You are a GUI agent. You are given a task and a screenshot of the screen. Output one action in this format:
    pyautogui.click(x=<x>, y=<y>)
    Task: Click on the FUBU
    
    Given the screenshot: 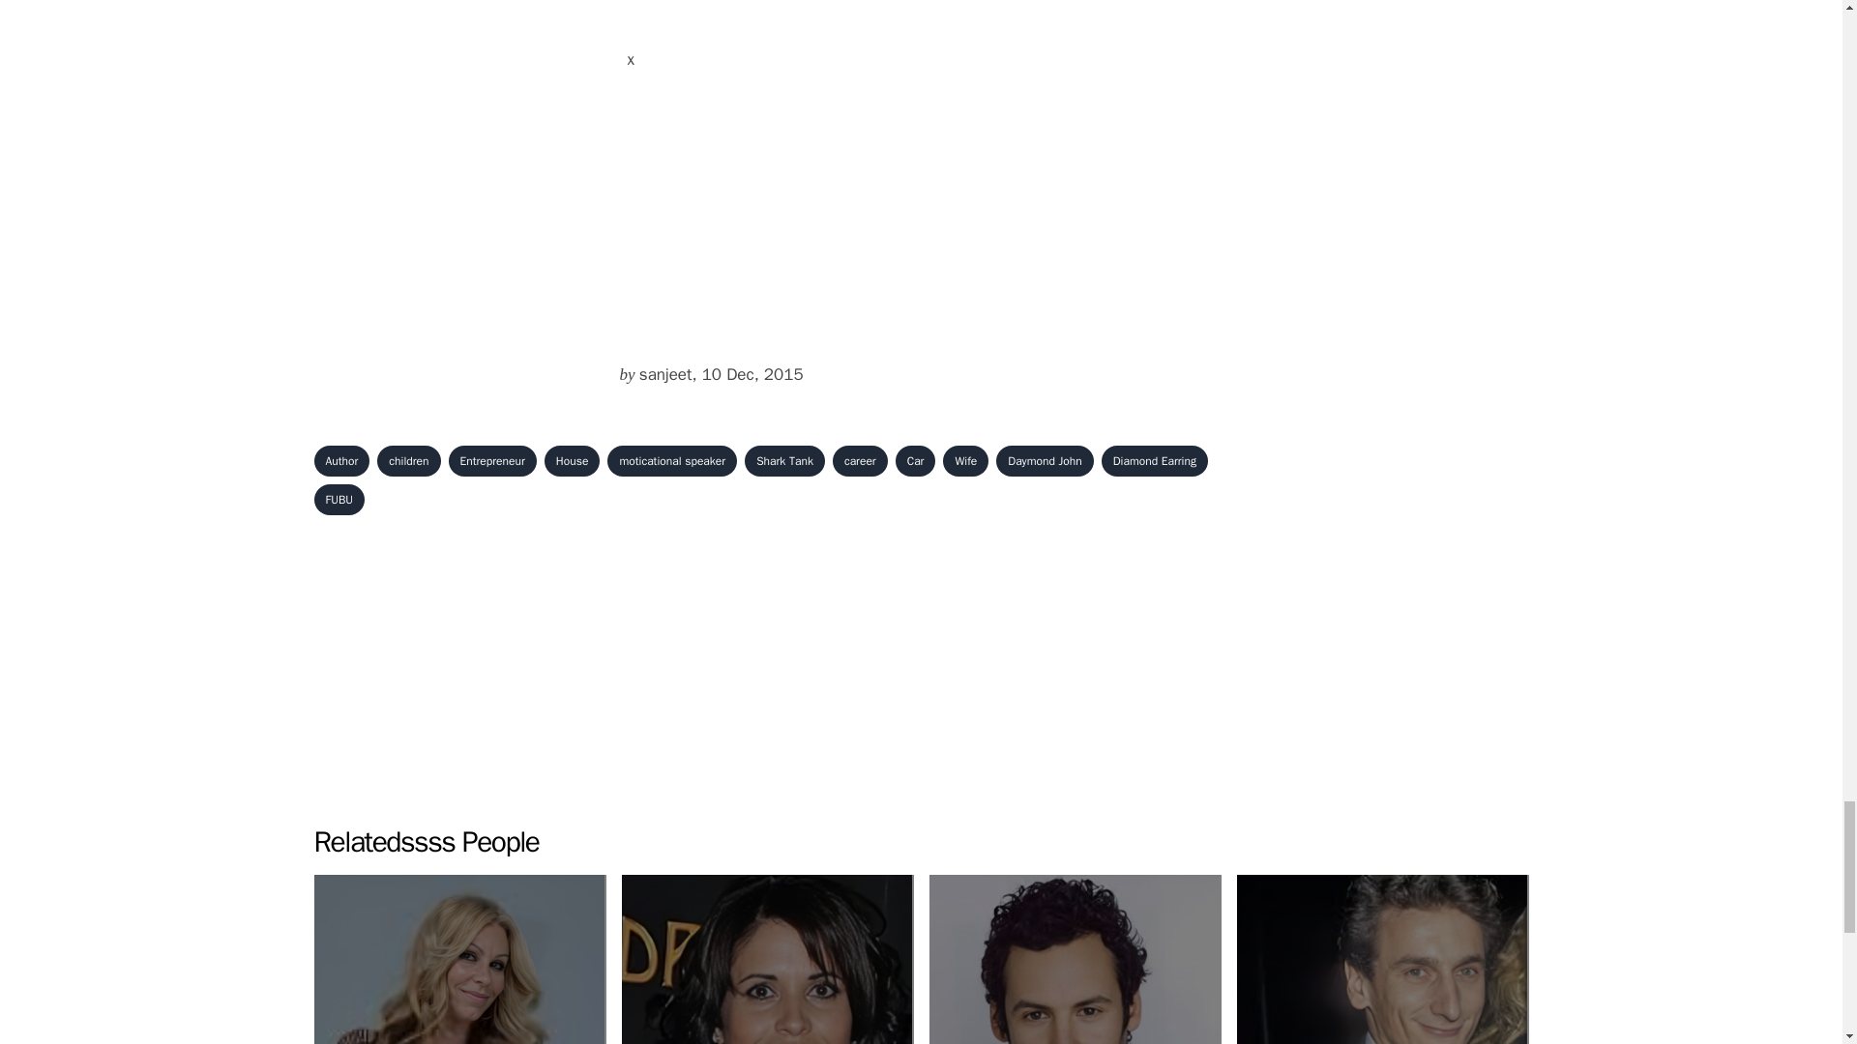 What is the action you would take?
    pyautogui.click(x=671, y=460)
    